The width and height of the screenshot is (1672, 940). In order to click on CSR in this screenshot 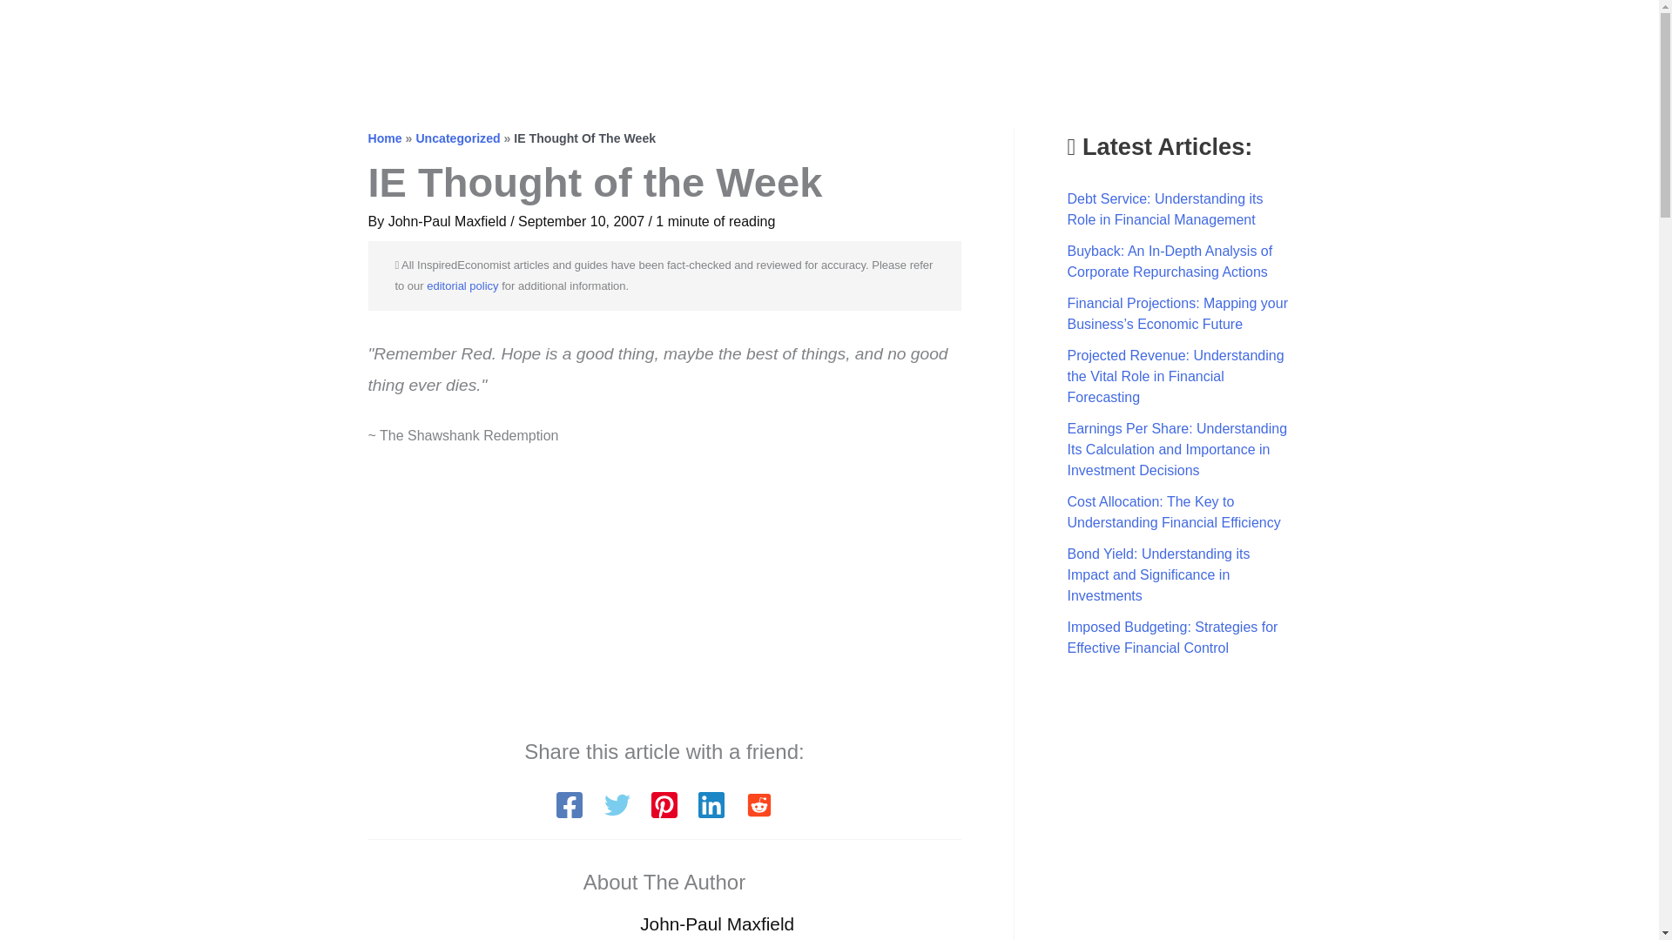, I will do `click(1469, 36)`.